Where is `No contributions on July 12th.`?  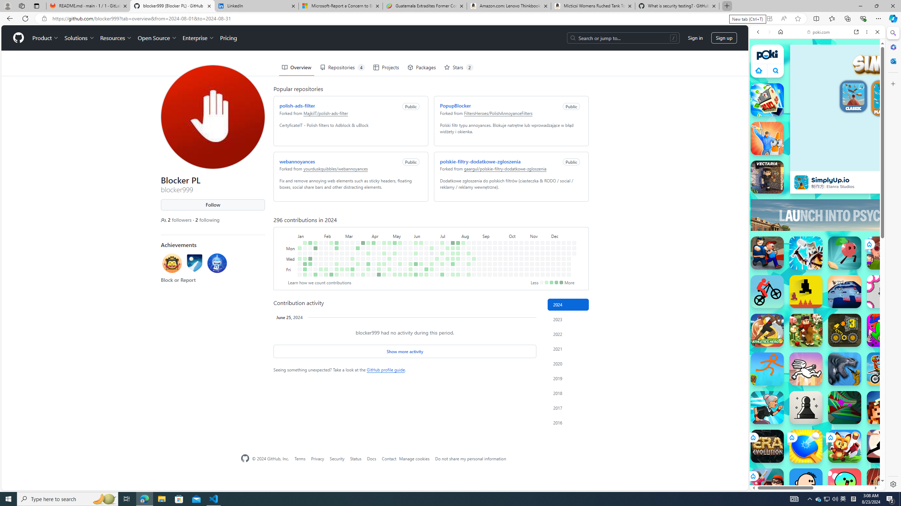
No contributions on July 12th. is located at coordinates (442, 269).